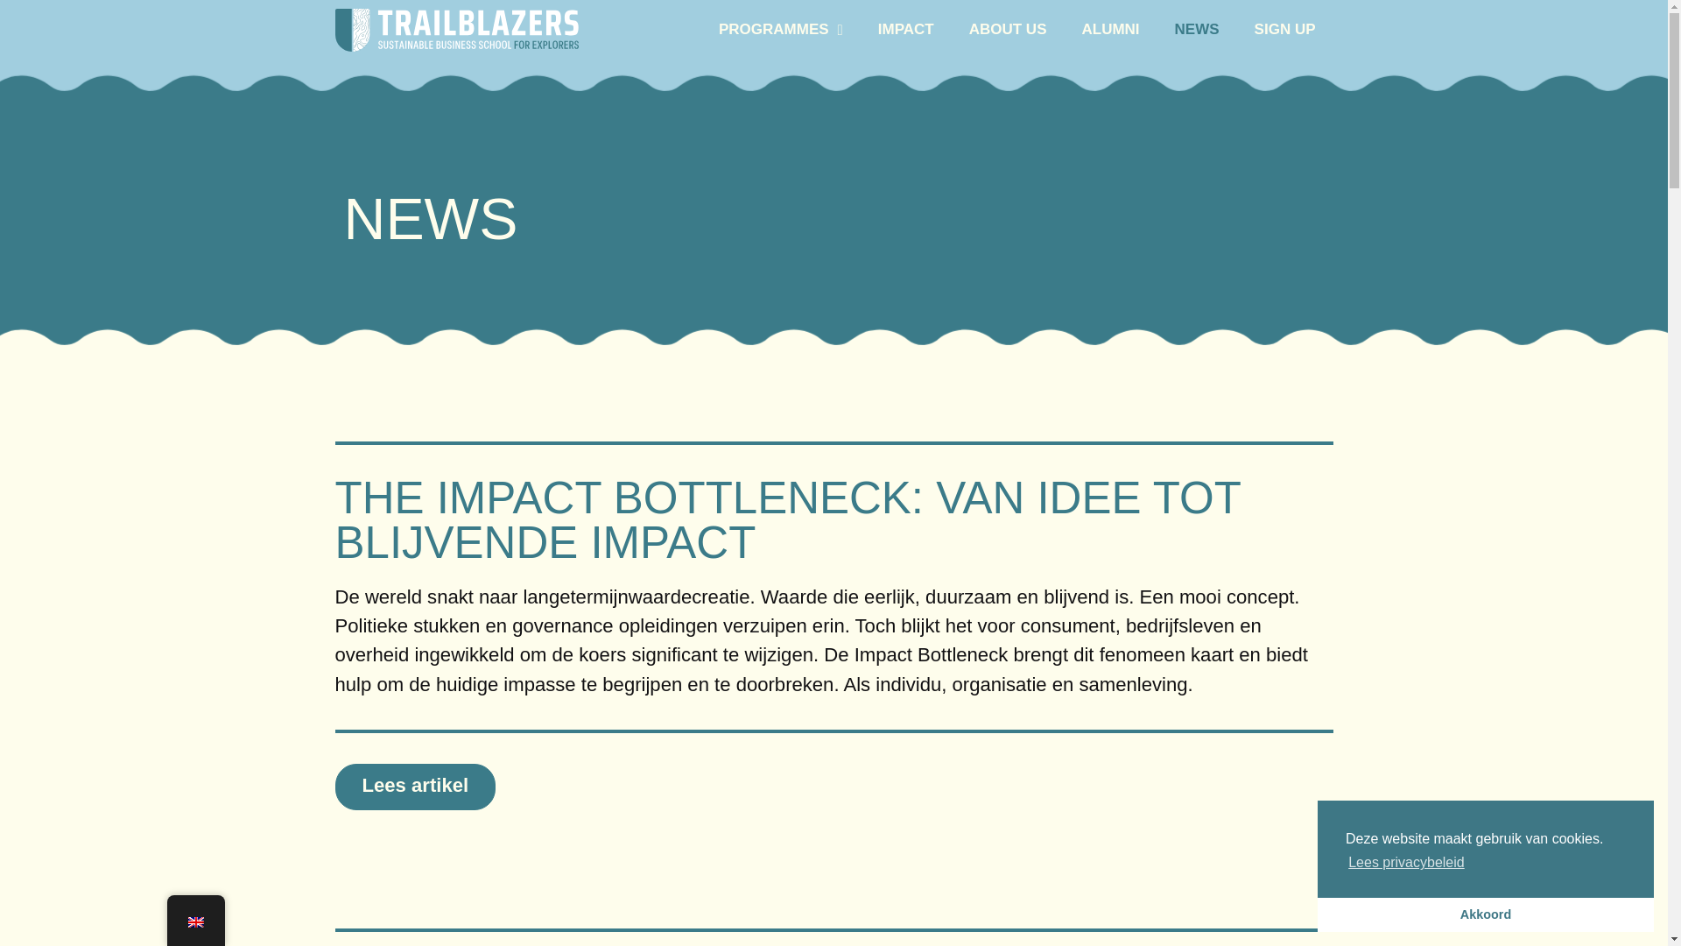  I want to click on ALUMNI, so click(1110, 30).